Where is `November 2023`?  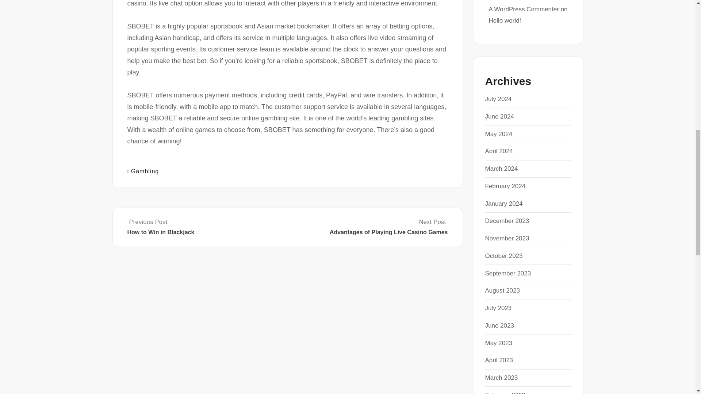
November 2023 is located at coordinates (507, 238).